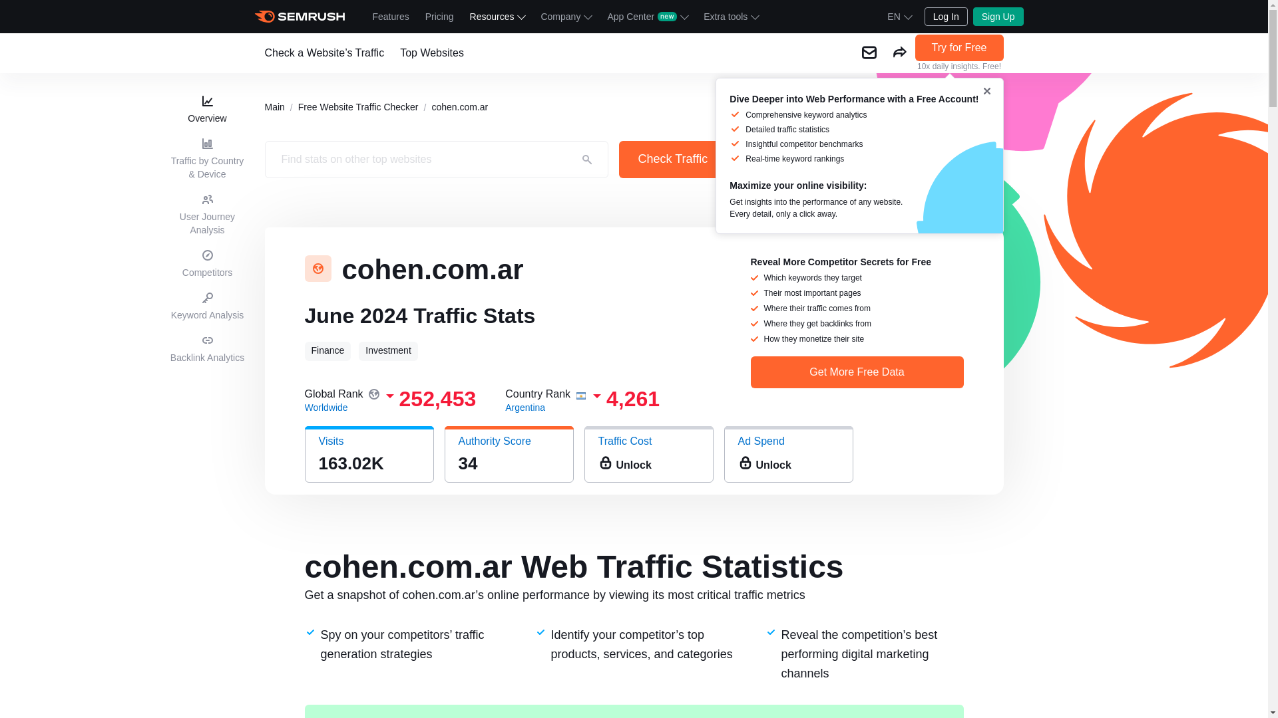  What do you see at coordinates (566, 16) in the screenshot?
I see `Company` at bounding box center [566, 16].